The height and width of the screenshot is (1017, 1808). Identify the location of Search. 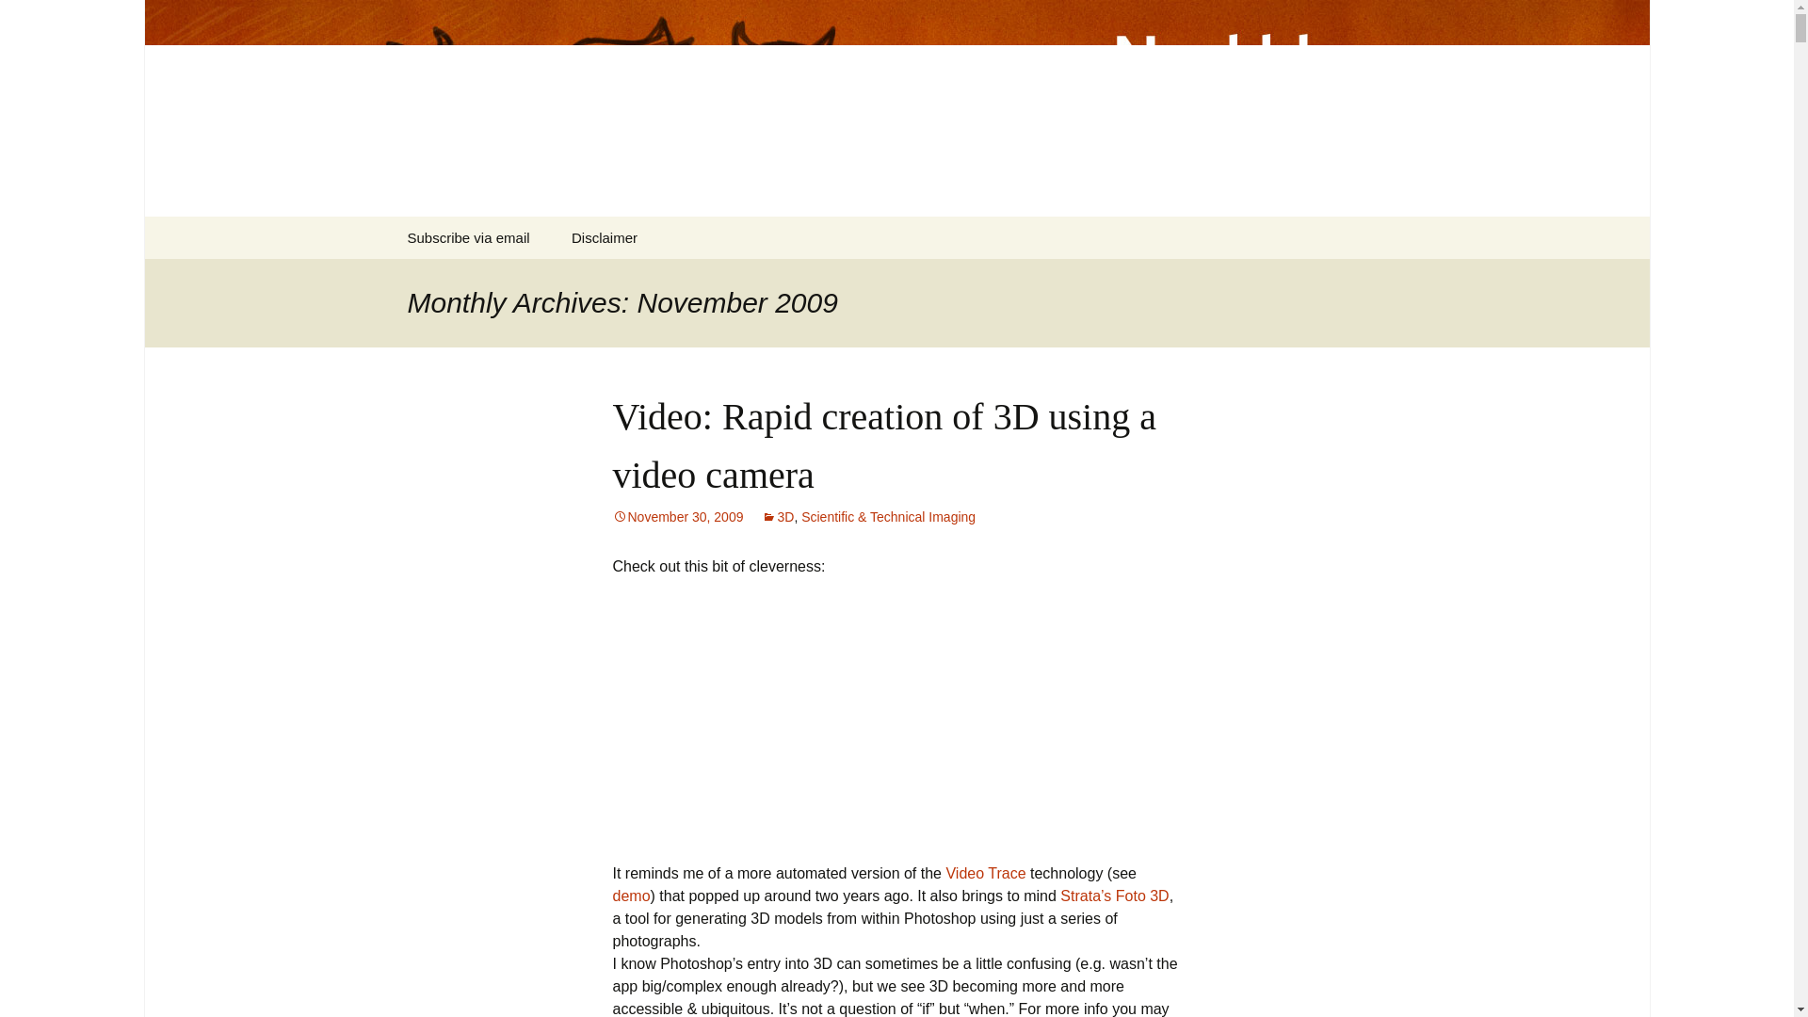
(23, 20).